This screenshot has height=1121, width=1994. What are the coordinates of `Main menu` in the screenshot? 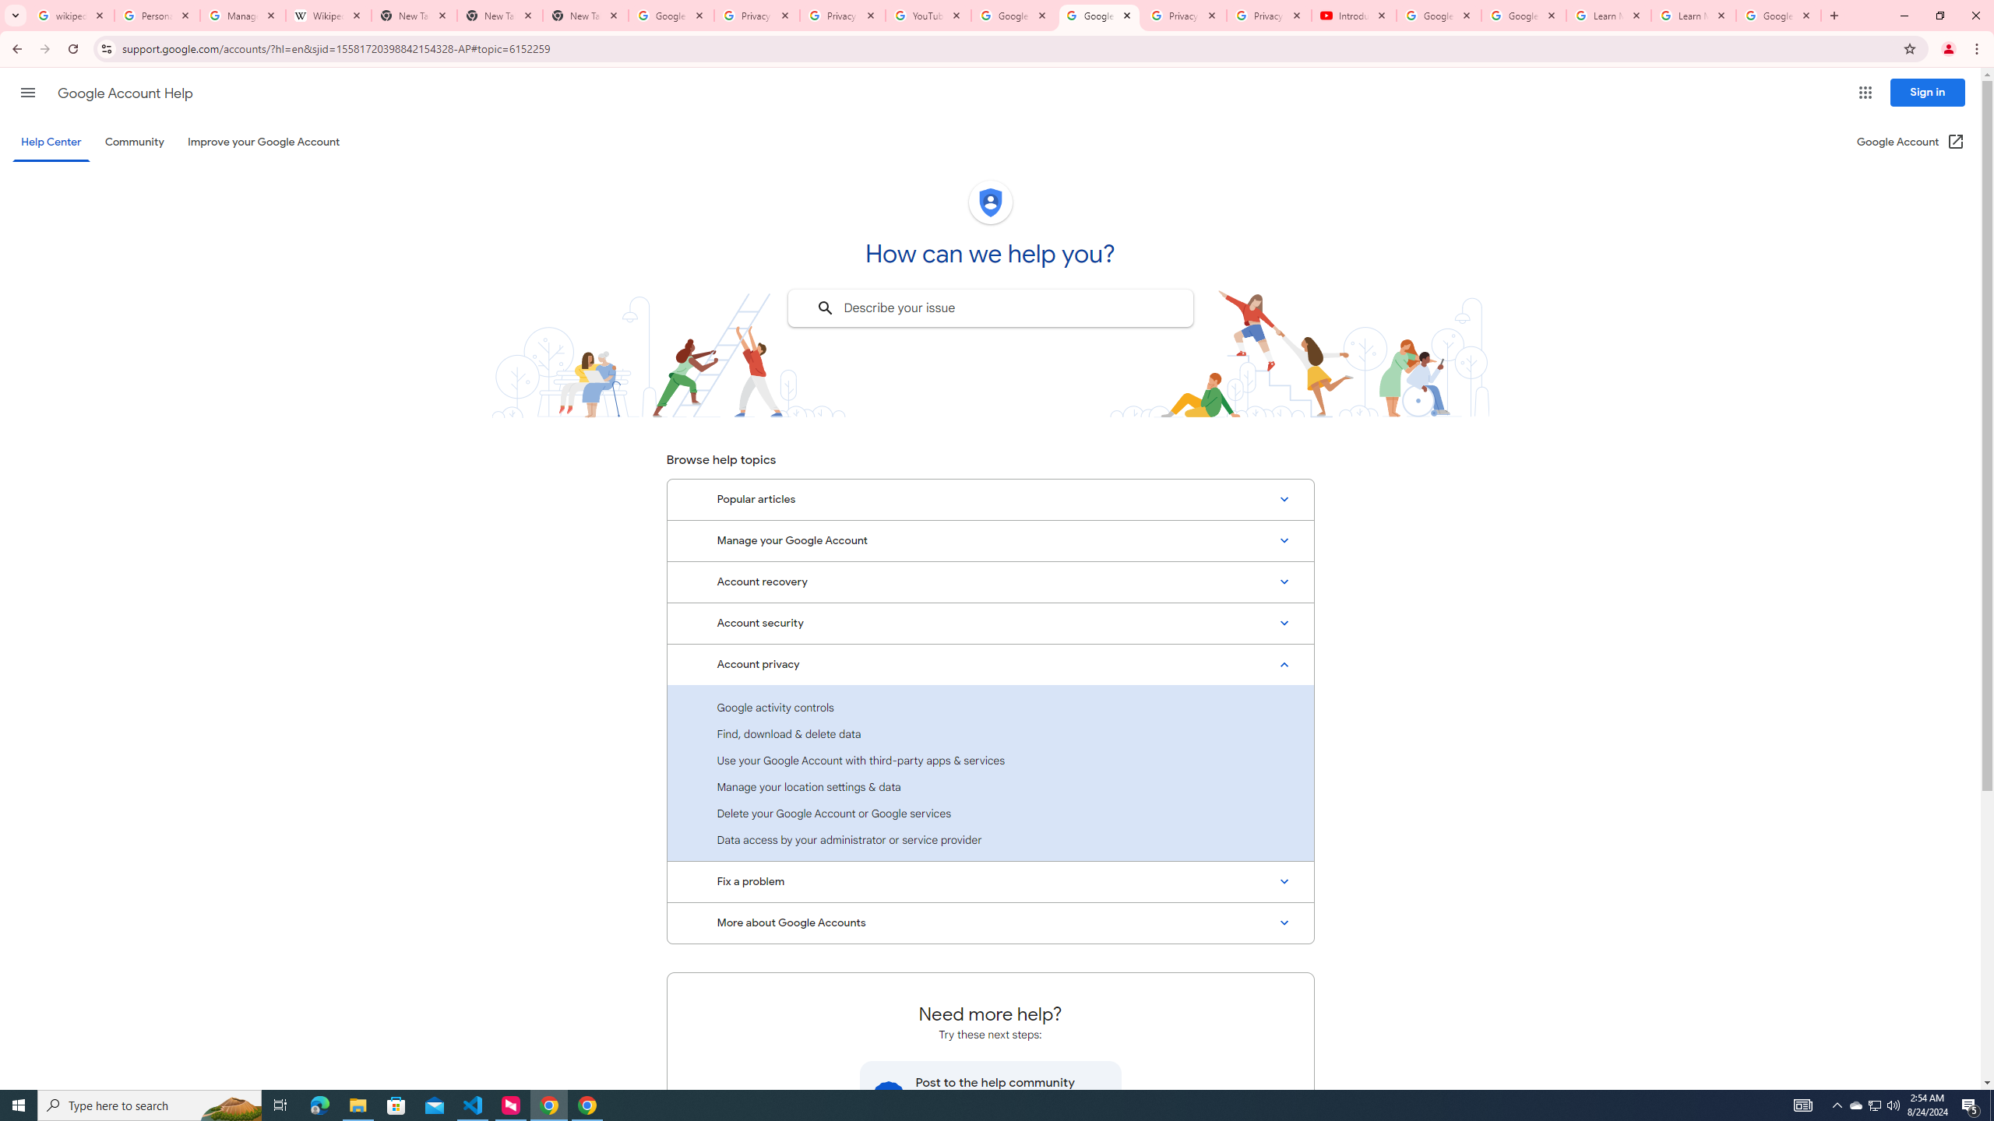 It's located at (27, 92).